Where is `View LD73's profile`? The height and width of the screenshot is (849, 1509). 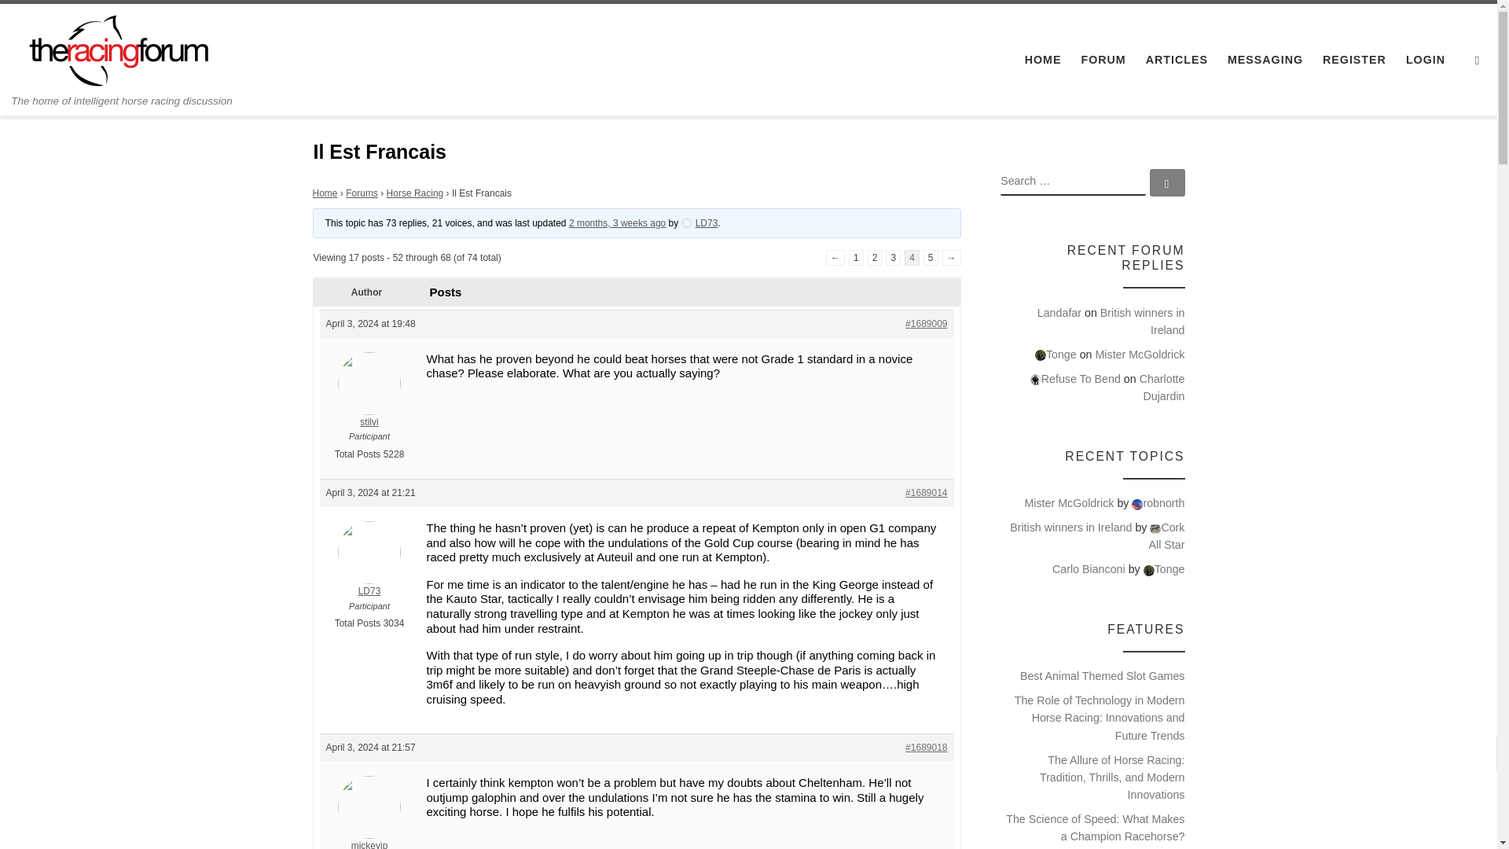
View LD73's profile is located at coordinates (699, 222).